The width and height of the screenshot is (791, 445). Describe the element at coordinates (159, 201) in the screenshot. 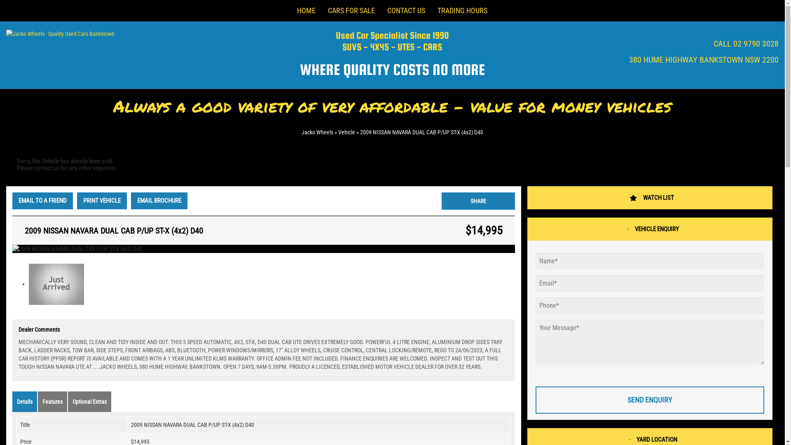

I see `EMAIL BROCHURE` at that location.